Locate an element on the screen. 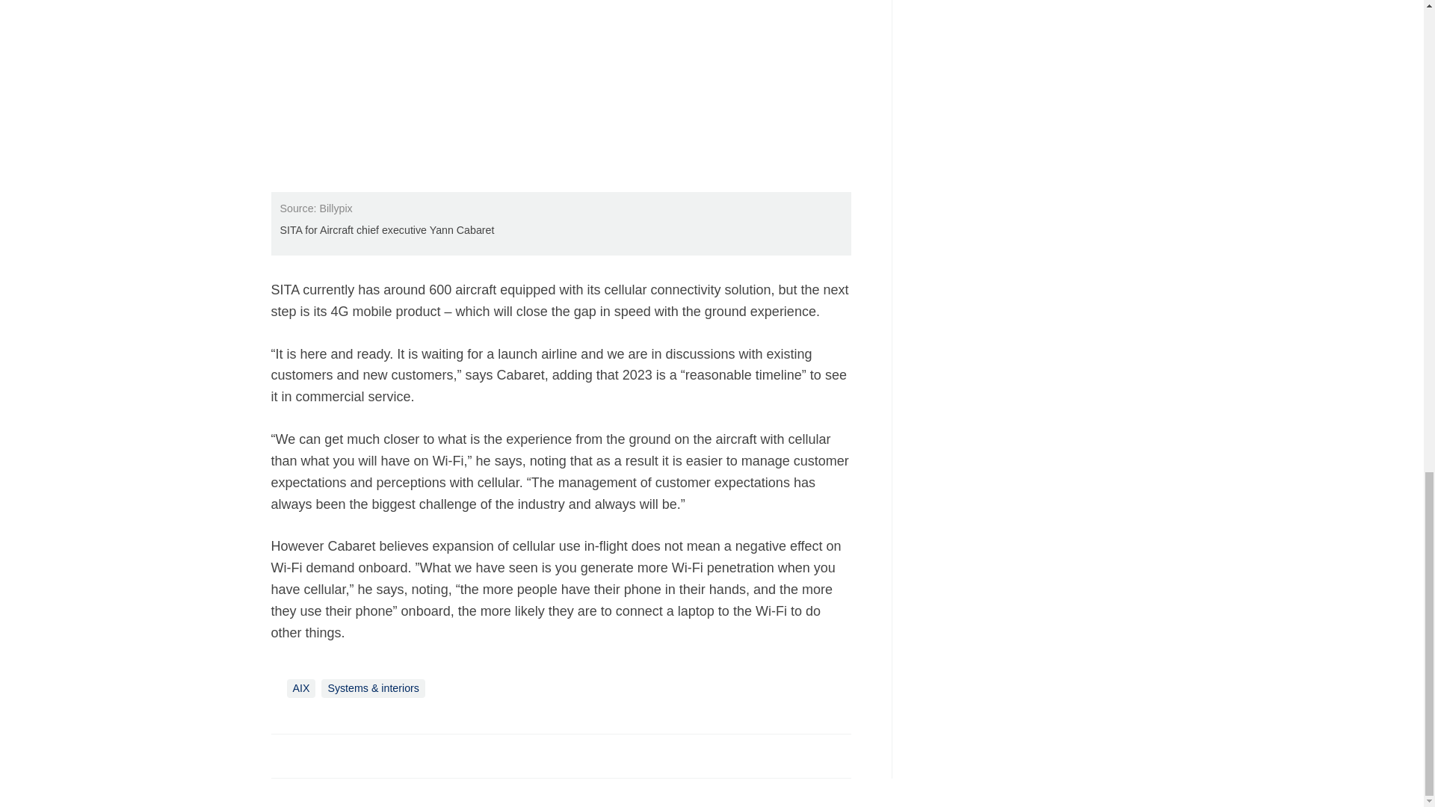 The height and width of the screenshot is (807, 1435). Share this on Linked in is located at coordinates (348, 755).